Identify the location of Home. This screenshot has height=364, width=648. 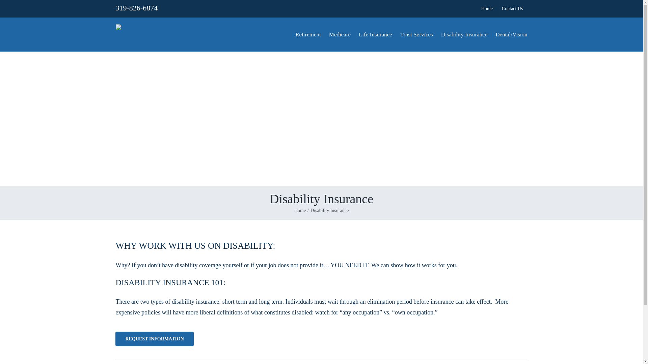
(300, 210).